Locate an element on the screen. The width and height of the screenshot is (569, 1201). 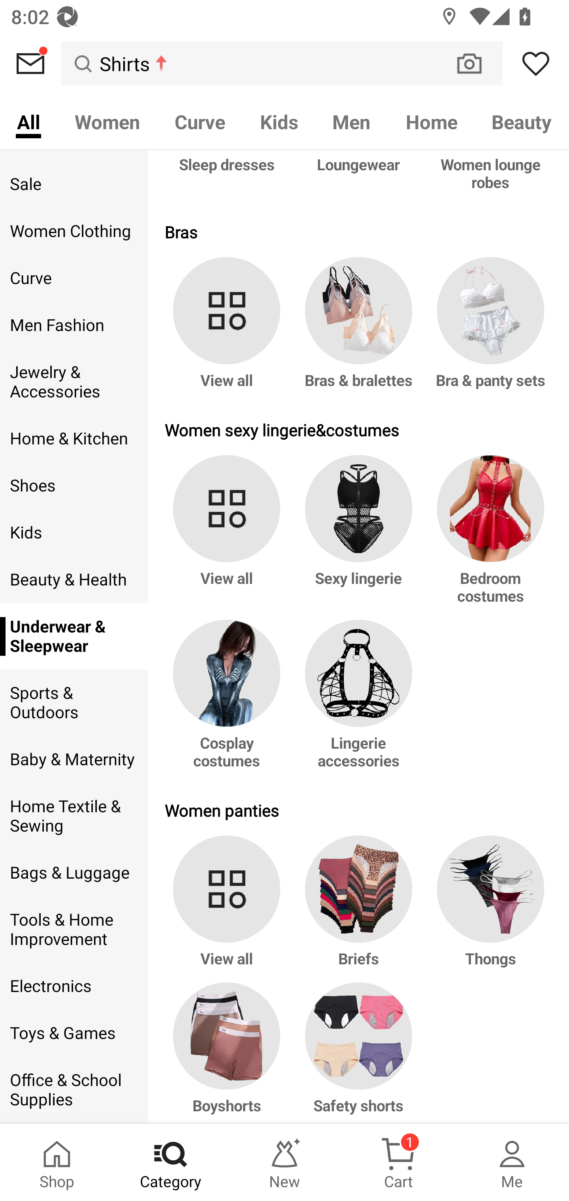
Men Fashion is located at coordinates (74, 325).